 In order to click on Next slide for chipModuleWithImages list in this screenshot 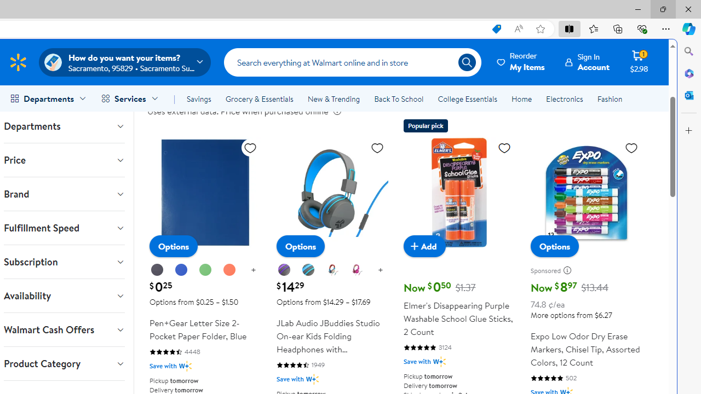, I will do `click(646, 28)`.